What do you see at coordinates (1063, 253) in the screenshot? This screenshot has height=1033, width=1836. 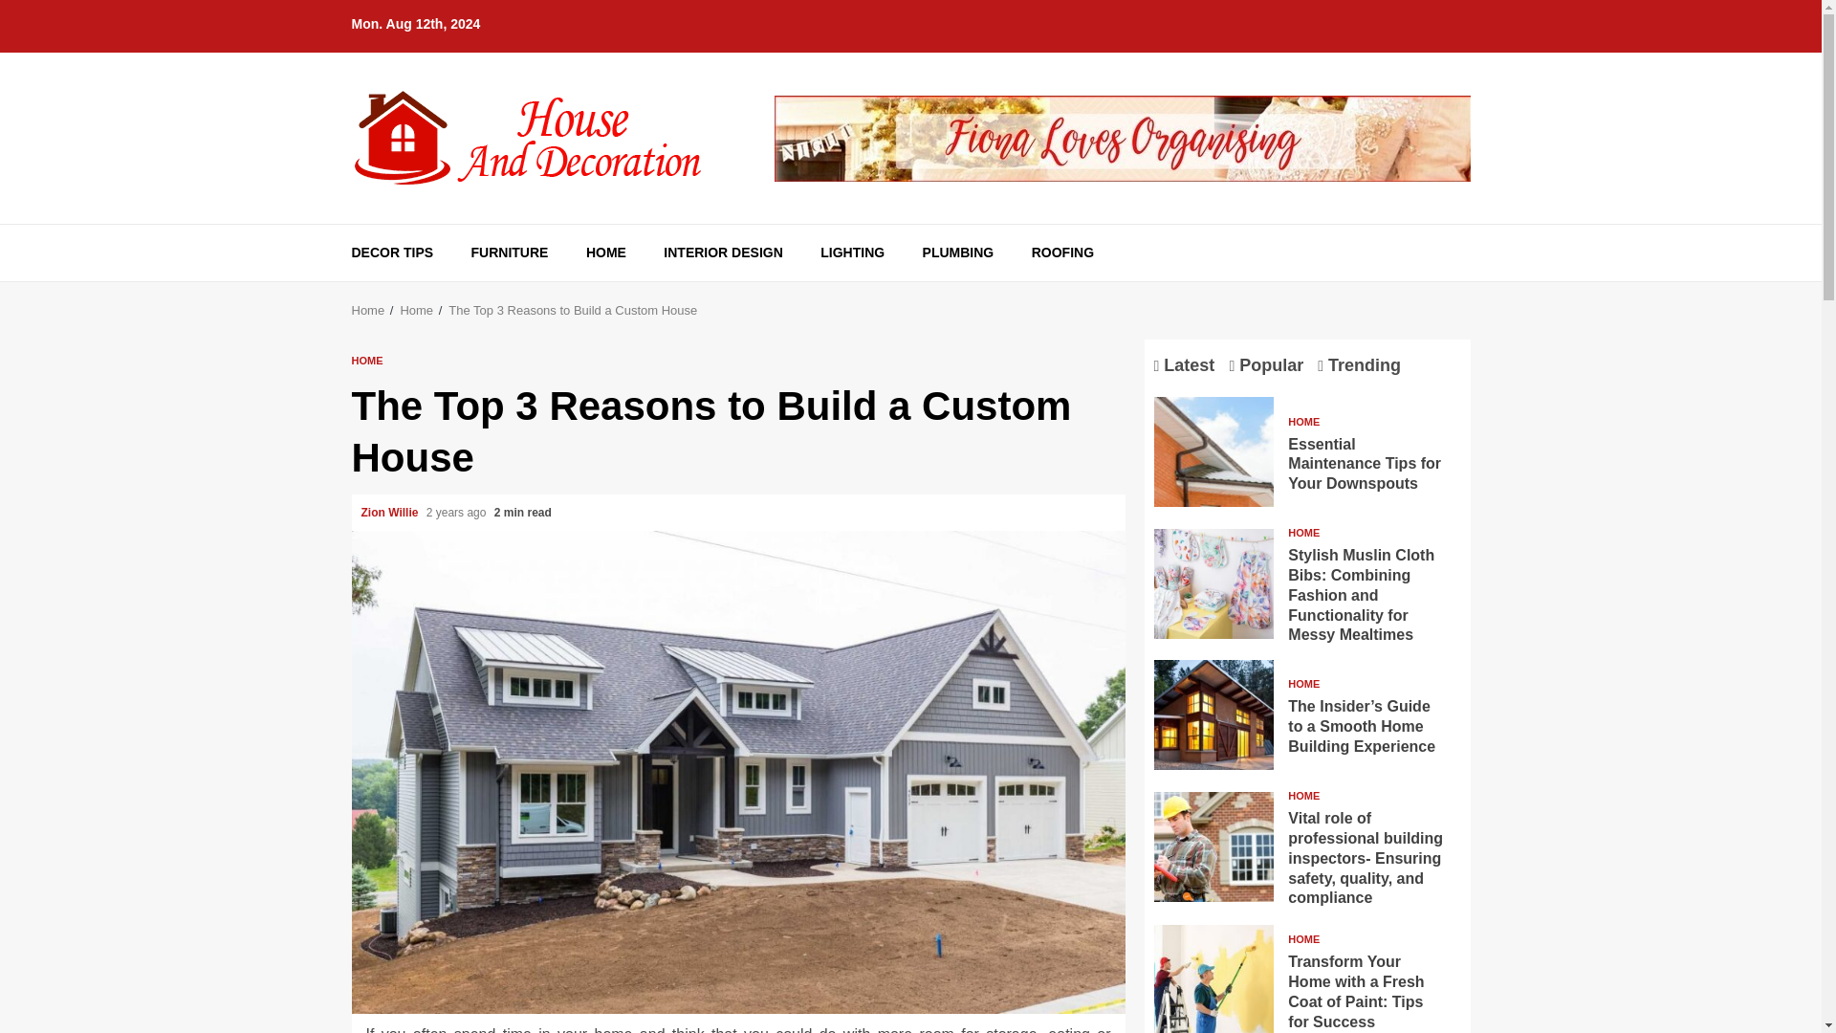 I see `ROOFING` at bounding box center [1063, 253].